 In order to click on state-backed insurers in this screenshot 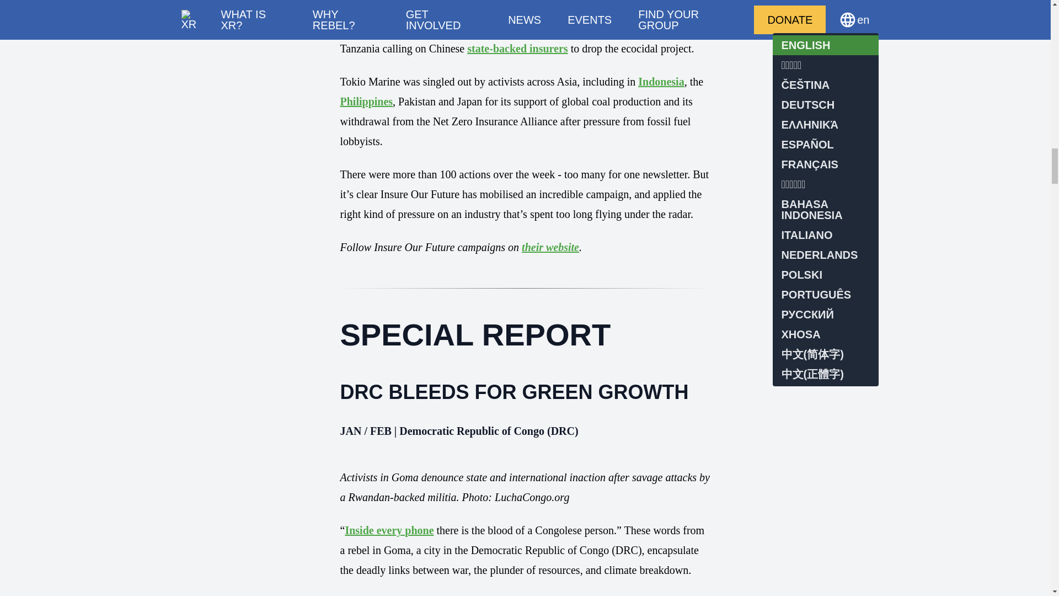, I will do `click(517, 49)`.